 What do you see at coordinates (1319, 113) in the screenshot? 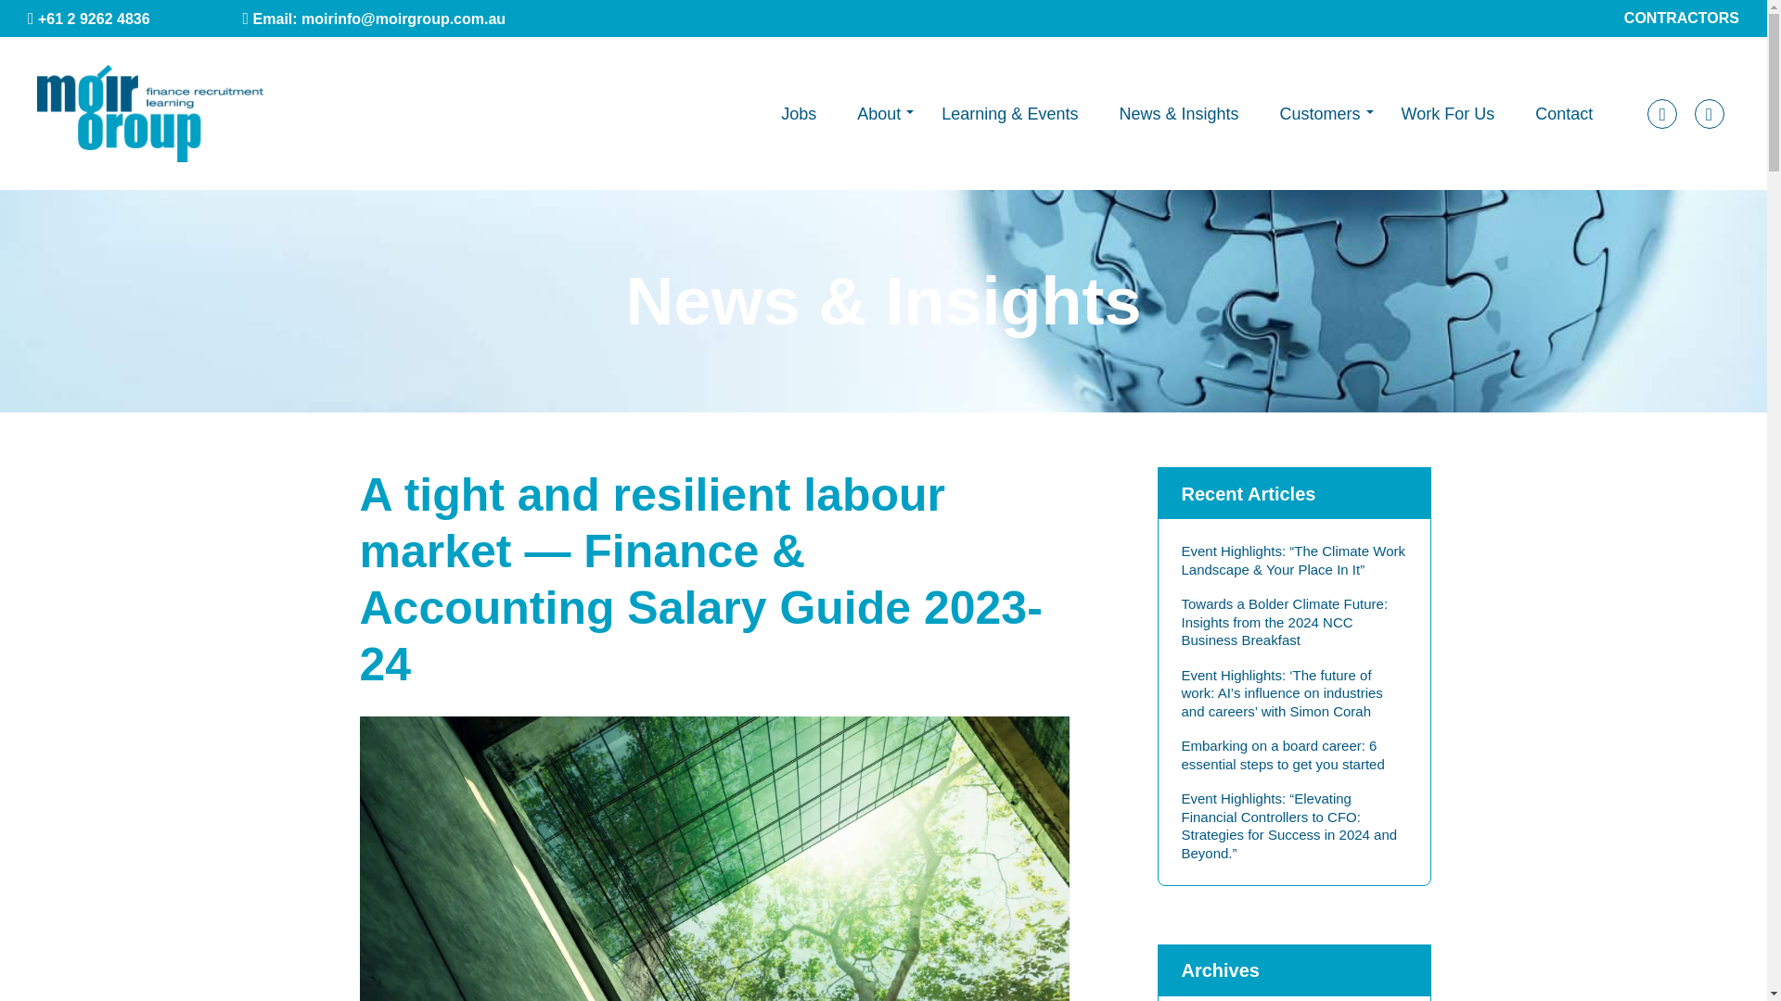
I see `Customers` at bounding box center [1319, 113].